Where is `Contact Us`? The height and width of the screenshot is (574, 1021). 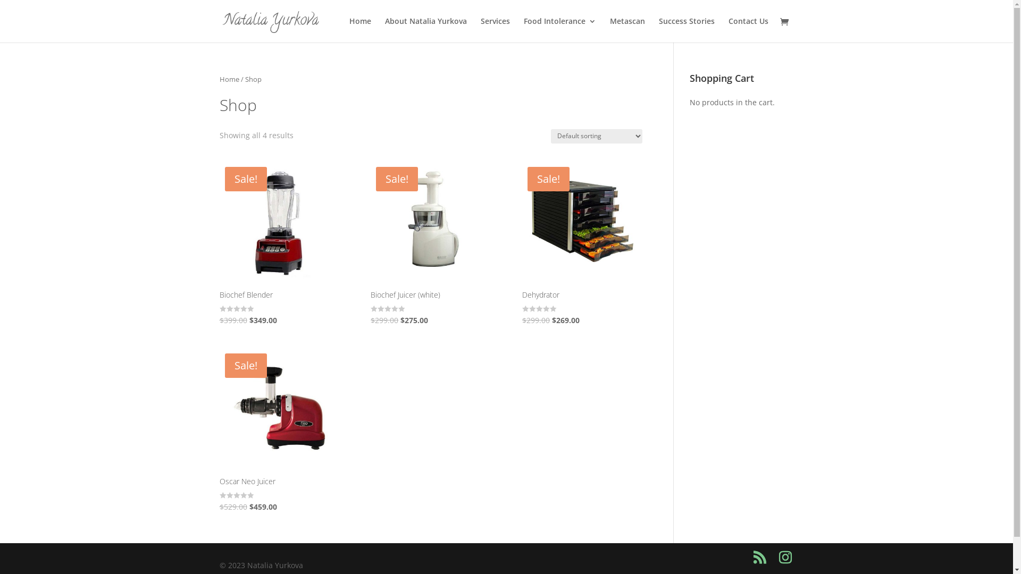 Contact Us is located at coordinates (749, 30).